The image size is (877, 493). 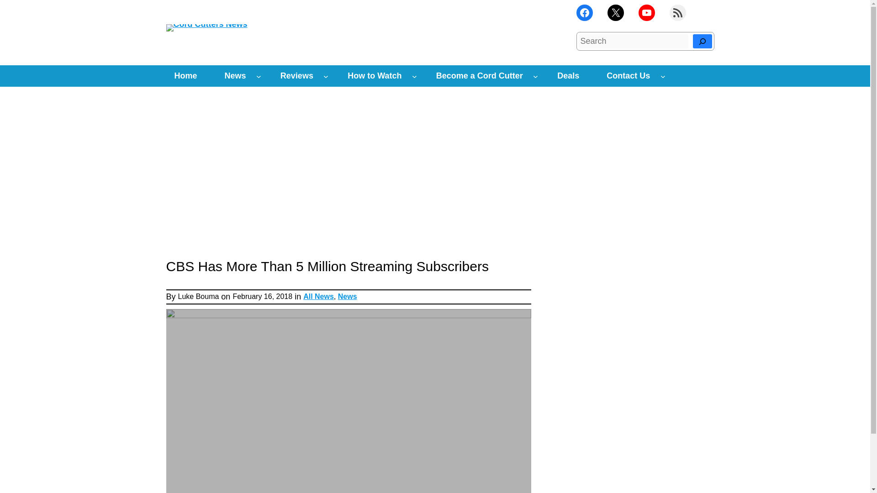 What do you see at coordinates (235, 76) in the screenshot?
I see `News` at bounding box center [235, 76].